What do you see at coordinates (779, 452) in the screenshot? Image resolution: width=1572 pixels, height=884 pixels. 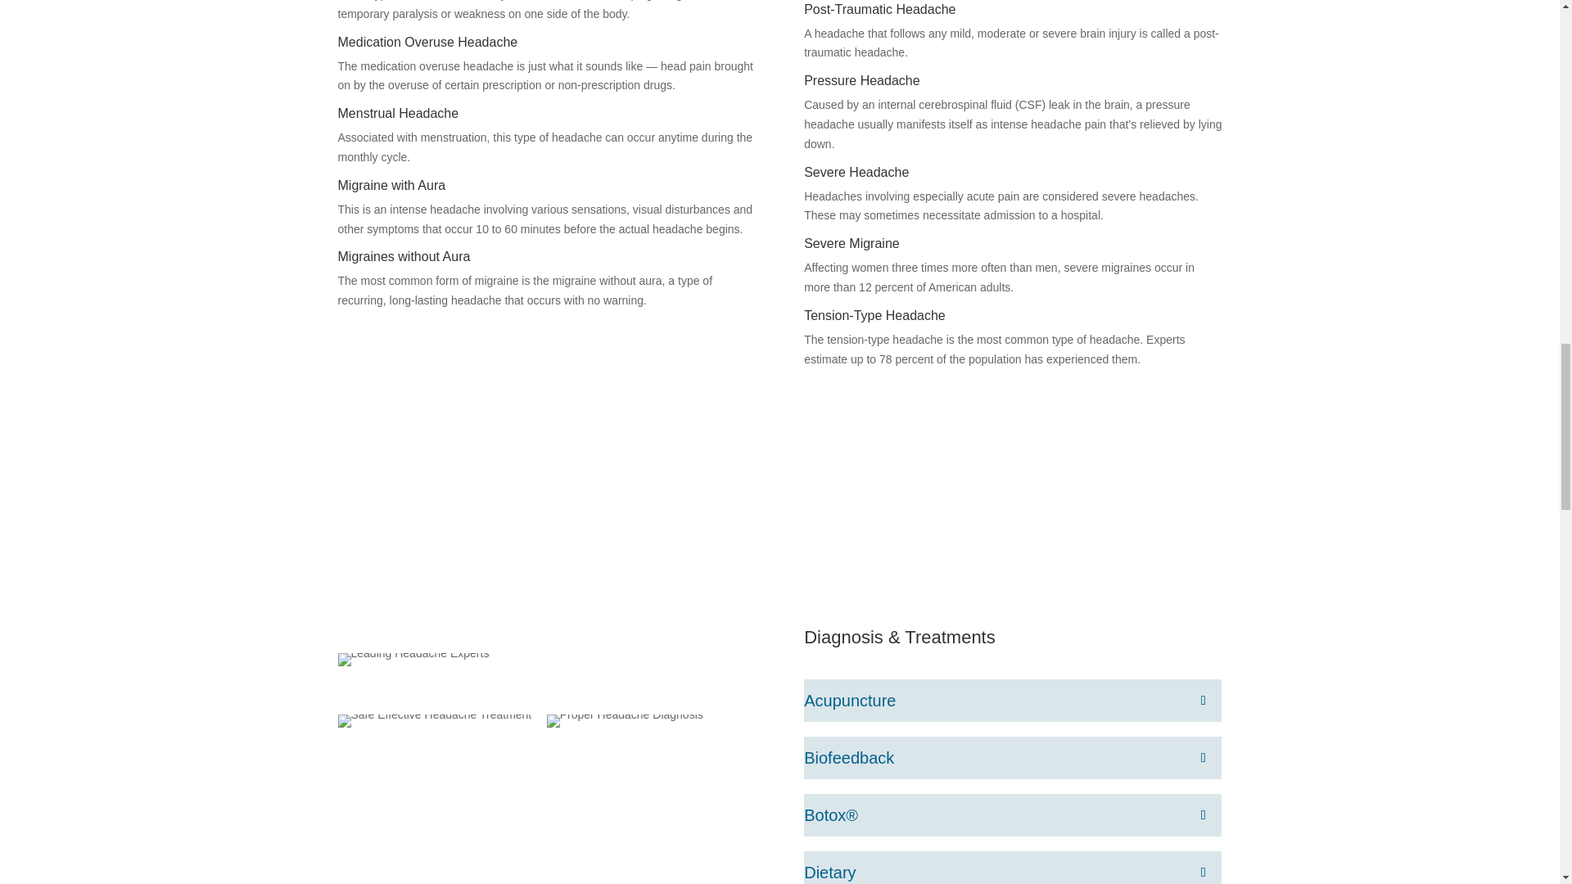 I see `Schedule Appointment` at bounding box center [779, 452].